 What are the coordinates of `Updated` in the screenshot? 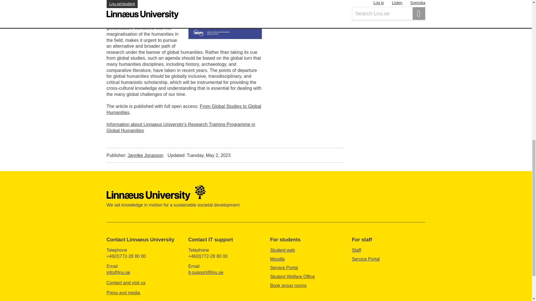 It's located at (199, 156).